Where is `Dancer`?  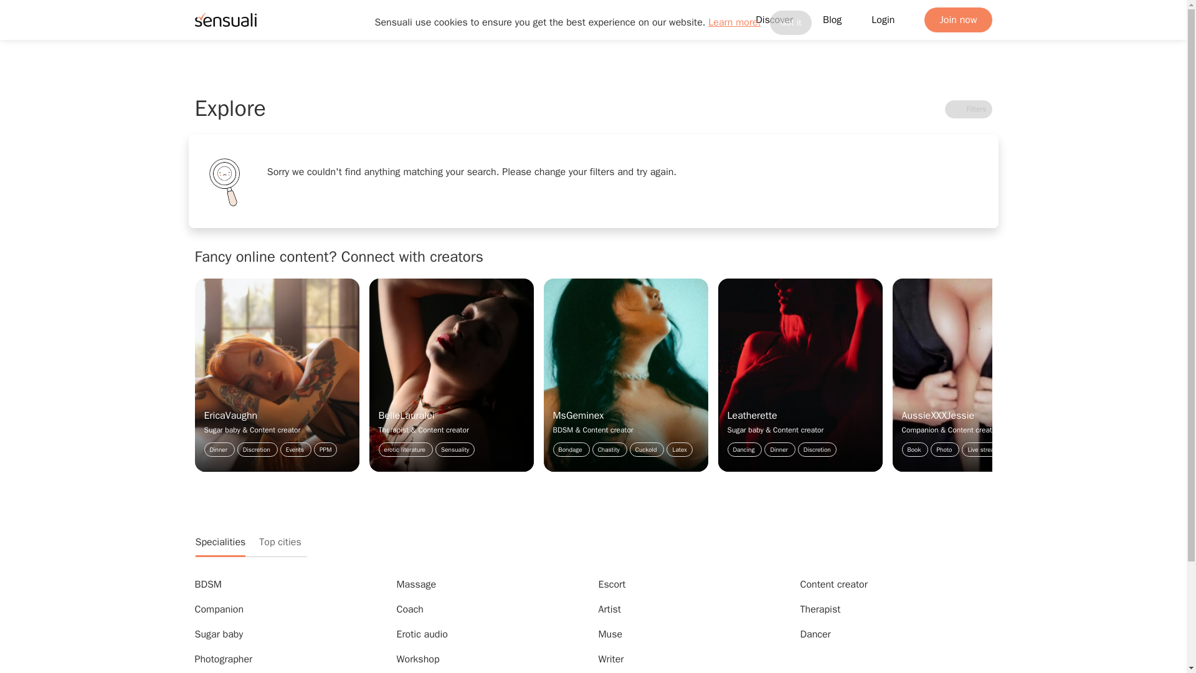 Dancer is located at coordinates (815, 634).